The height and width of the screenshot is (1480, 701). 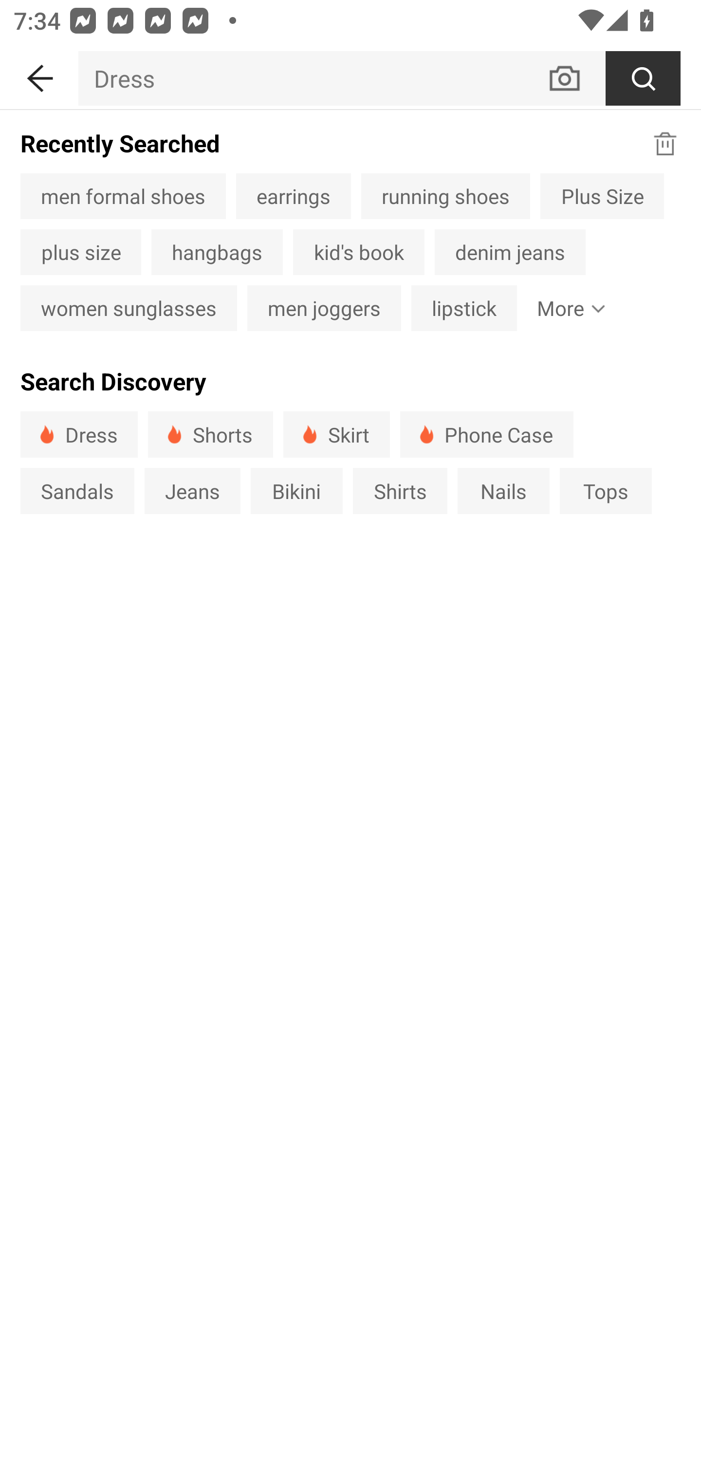 I want to click on More Show More, so click(x=567, y=308).